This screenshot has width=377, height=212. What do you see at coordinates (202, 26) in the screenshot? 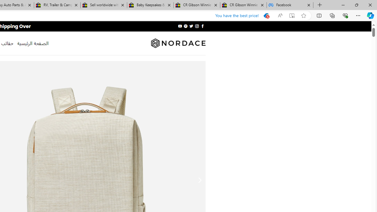
I see `Follow on Facebook` at bounding box center [202, 26].